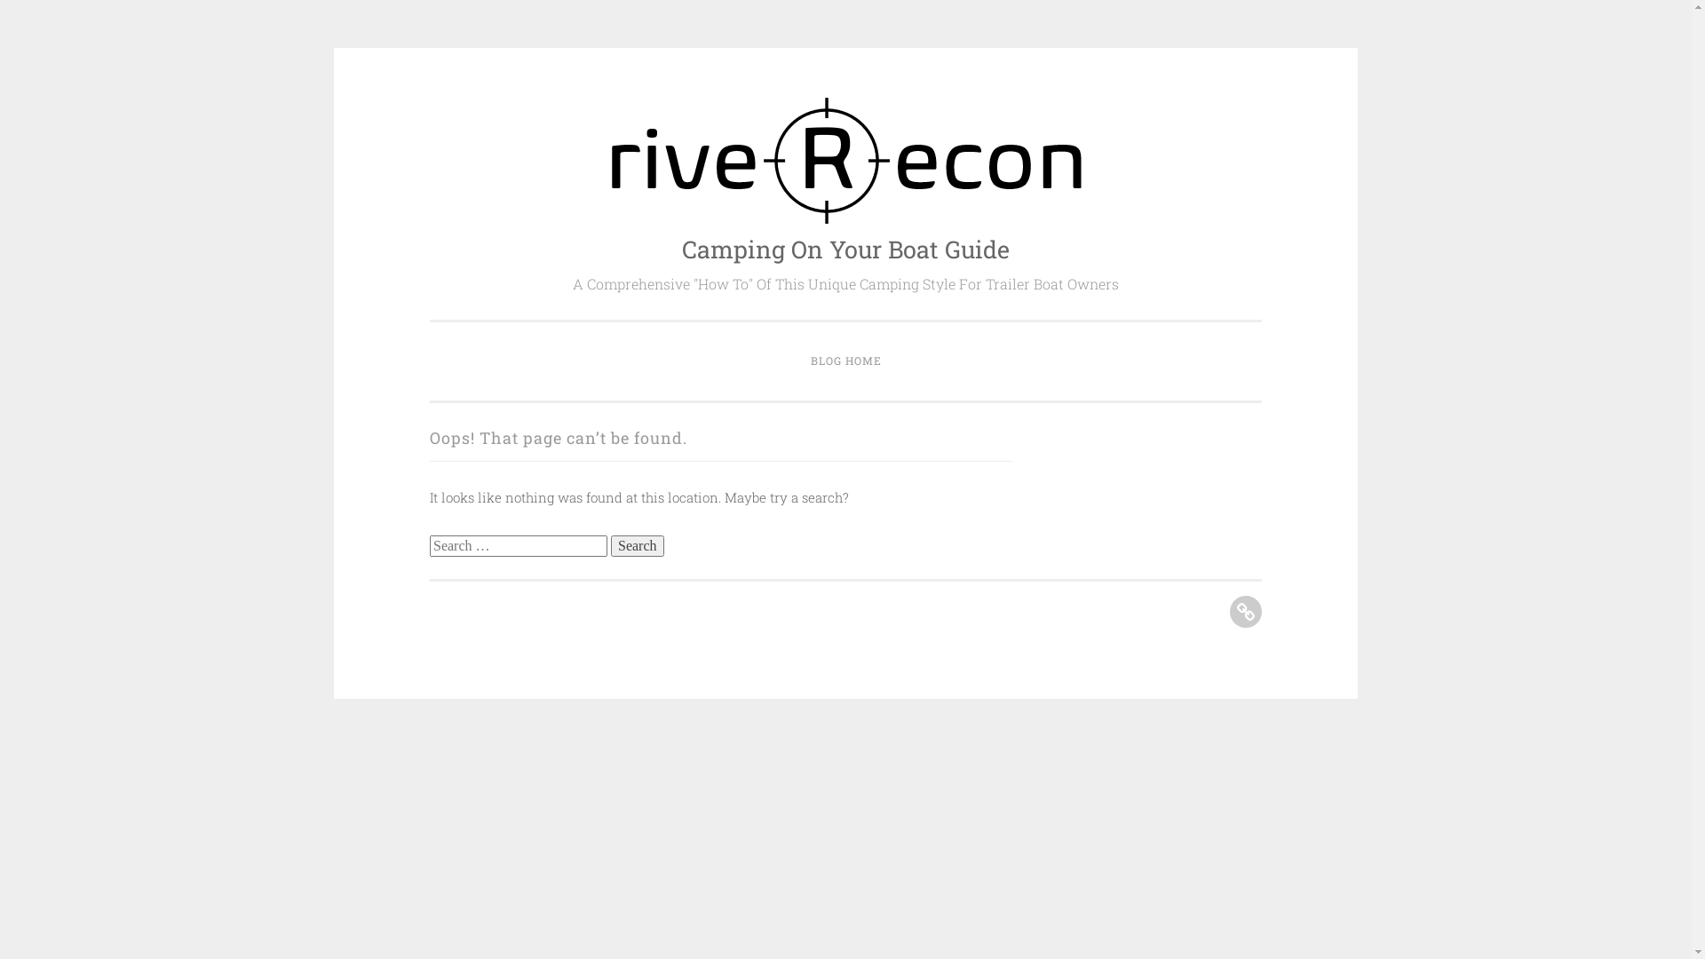  I want to click on Camping On Your Boat Guide, so click(845, 249).